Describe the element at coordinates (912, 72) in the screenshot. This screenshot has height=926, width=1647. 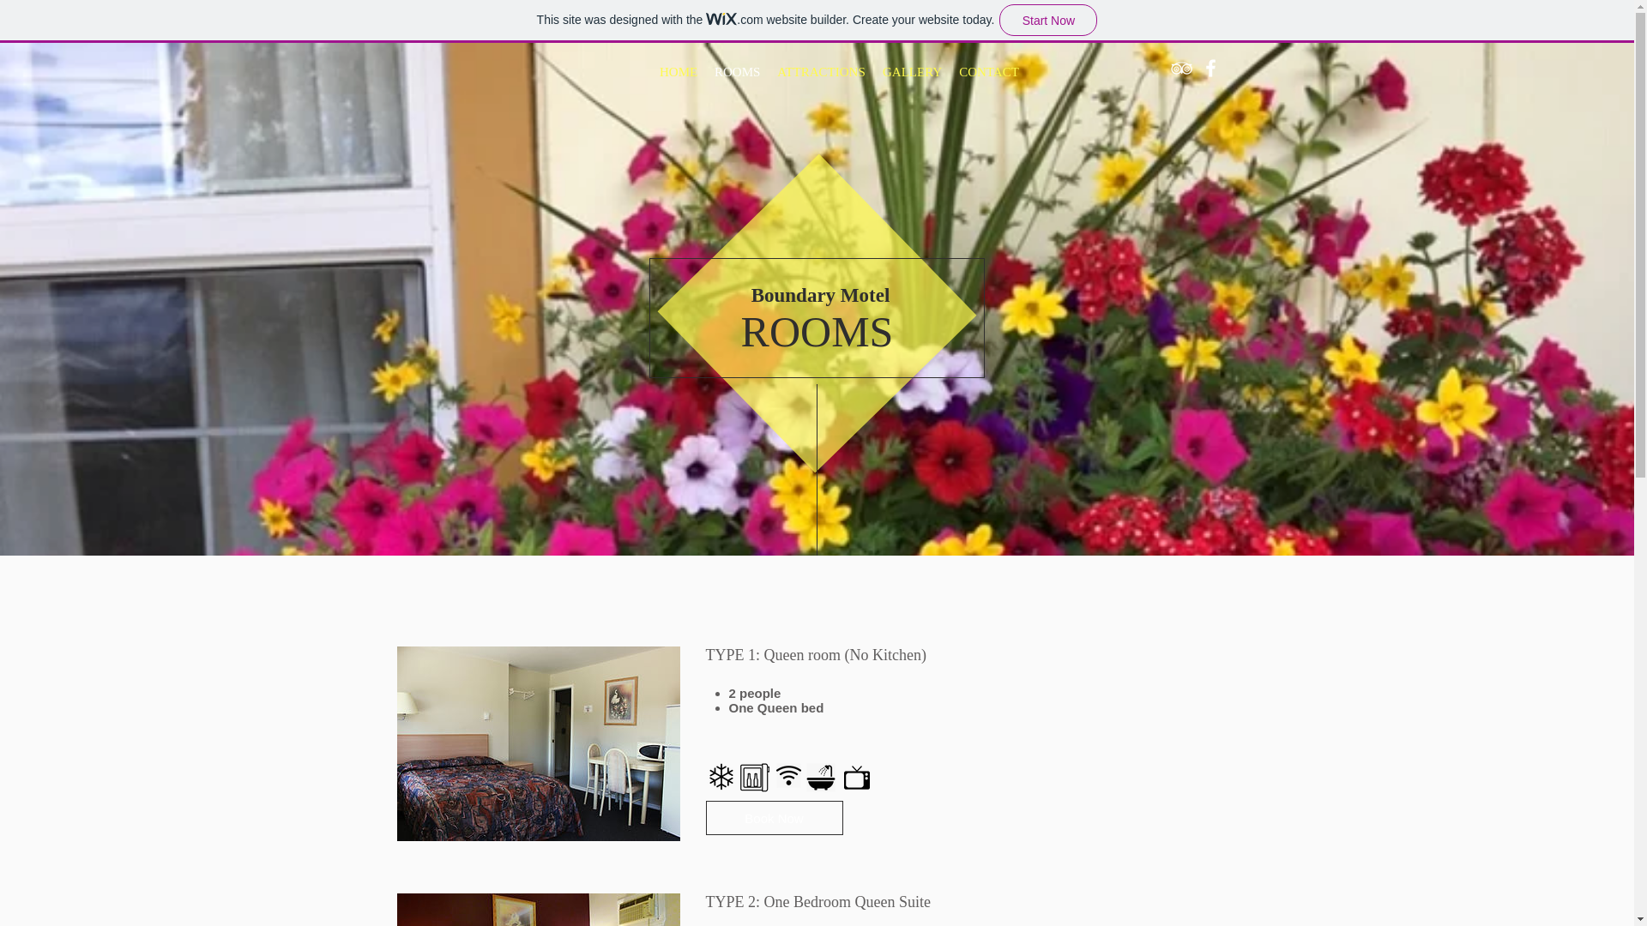
I see `GALLERY` at that location.